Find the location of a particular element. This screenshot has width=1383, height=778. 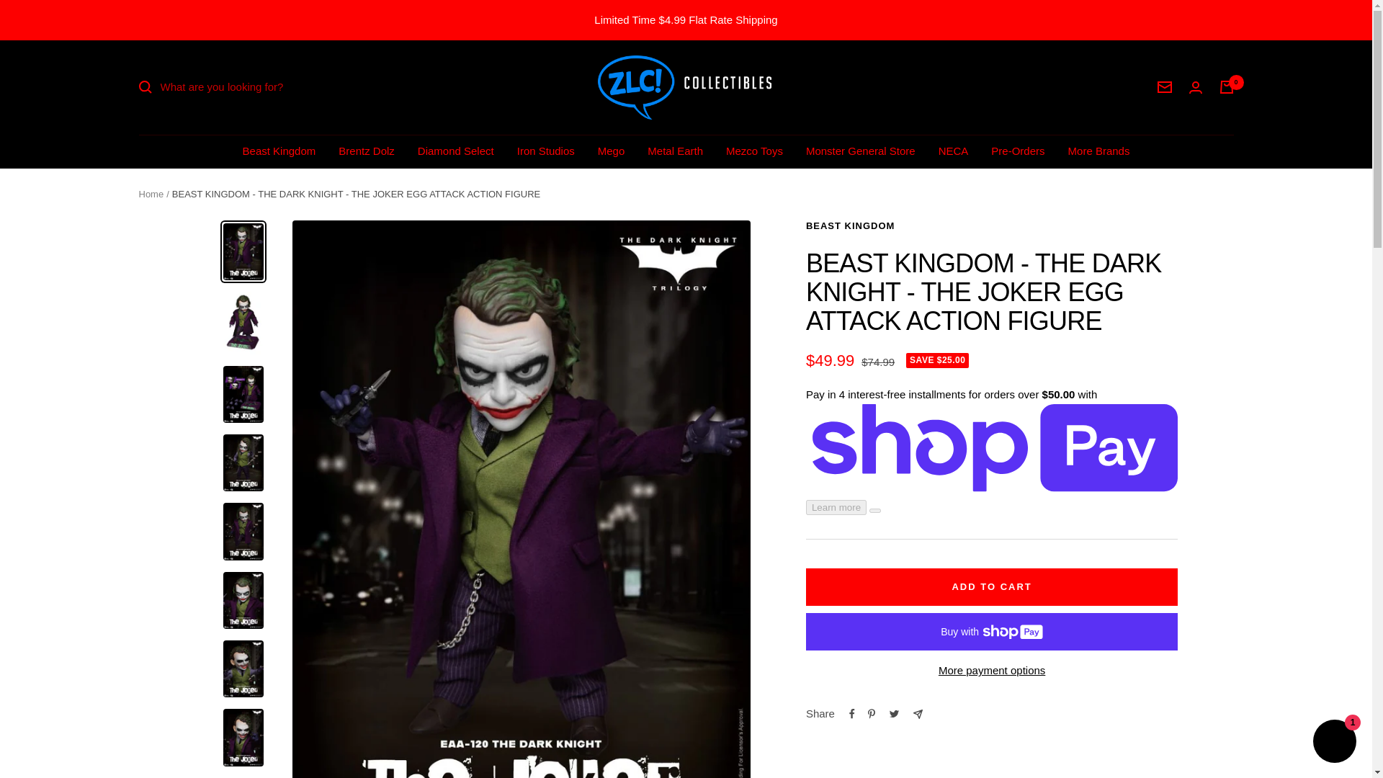

Monster General Store is located at coordinates (861, 151).